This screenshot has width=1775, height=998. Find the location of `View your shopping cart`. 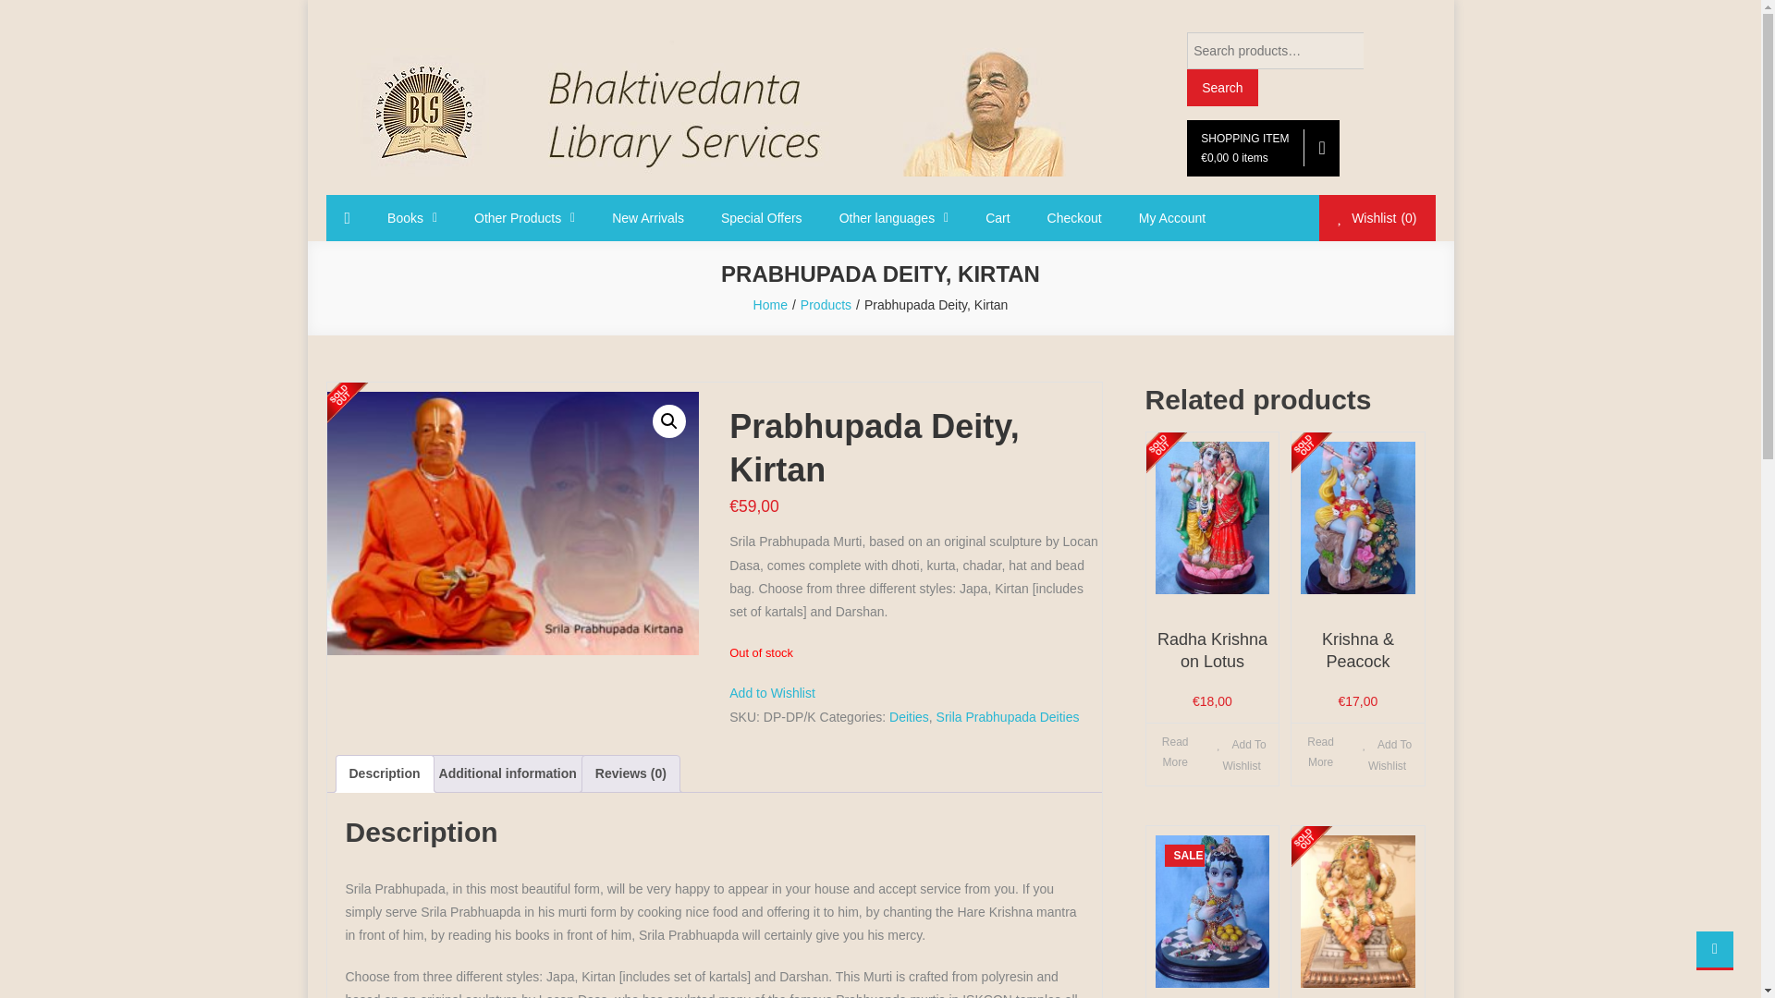

View your shopping cart is located at coordinates (1263, 148).